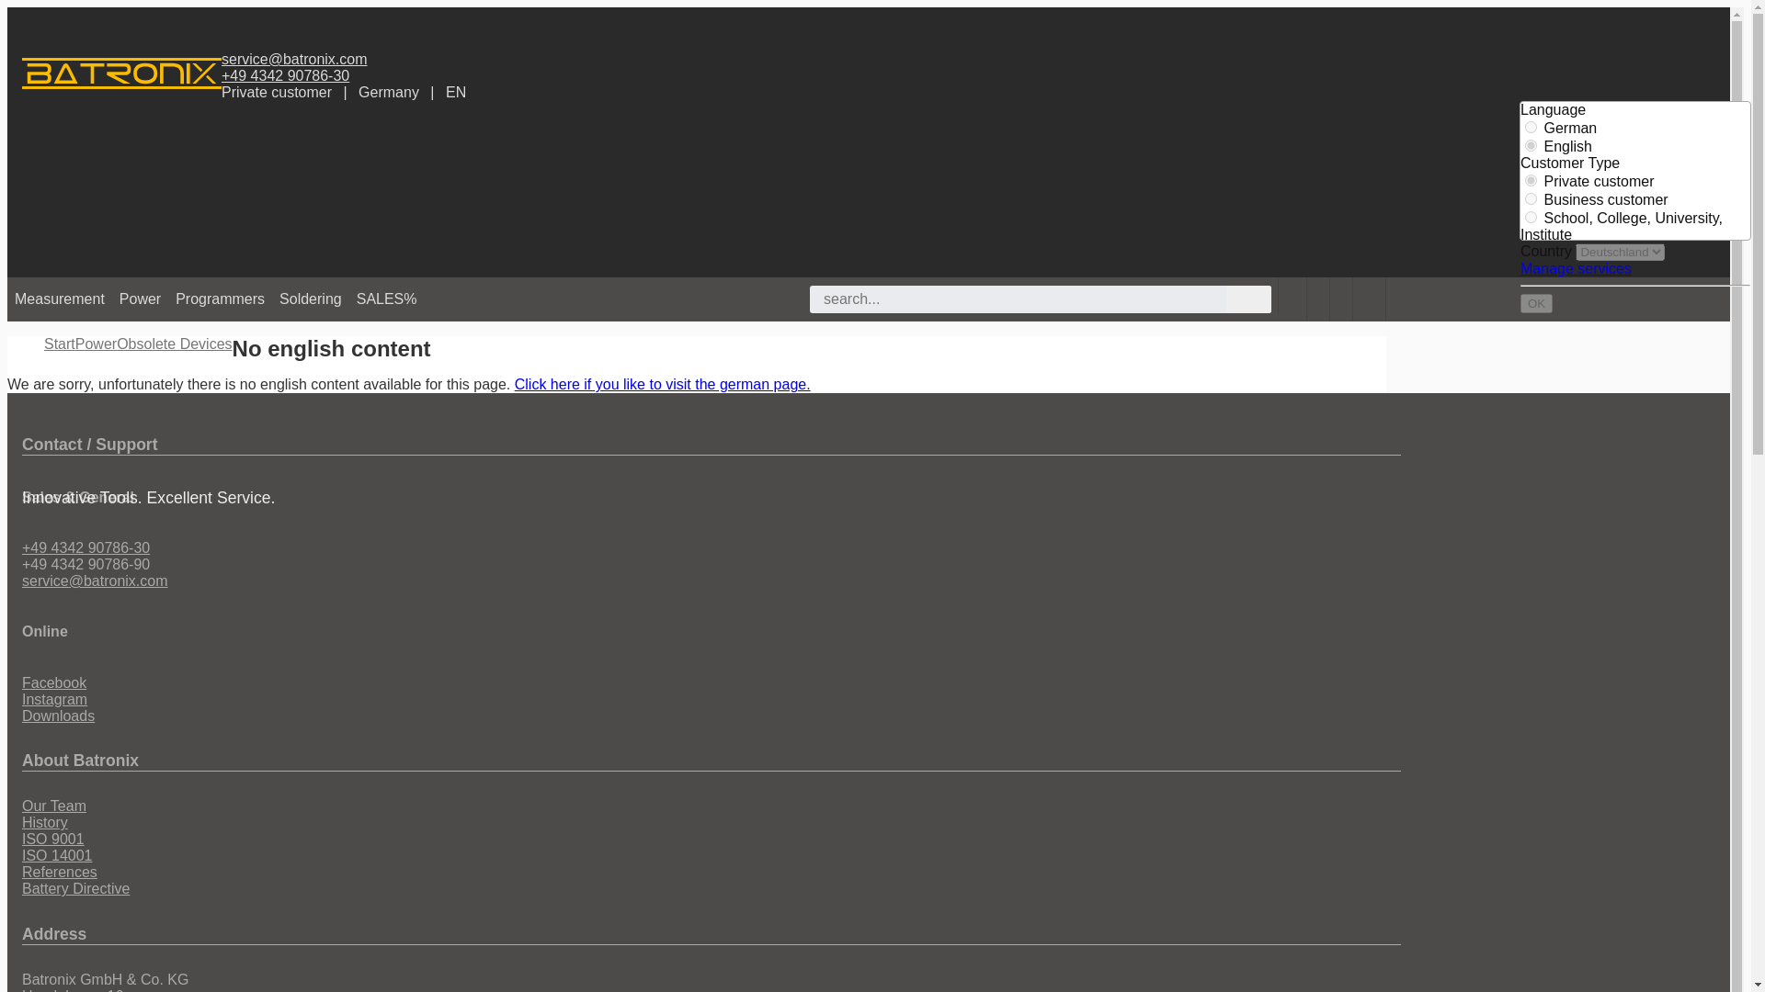  What do you see at coordinates (1536, 303) in the screenshot?
I see `OK` at bounding box center [1536, 303].